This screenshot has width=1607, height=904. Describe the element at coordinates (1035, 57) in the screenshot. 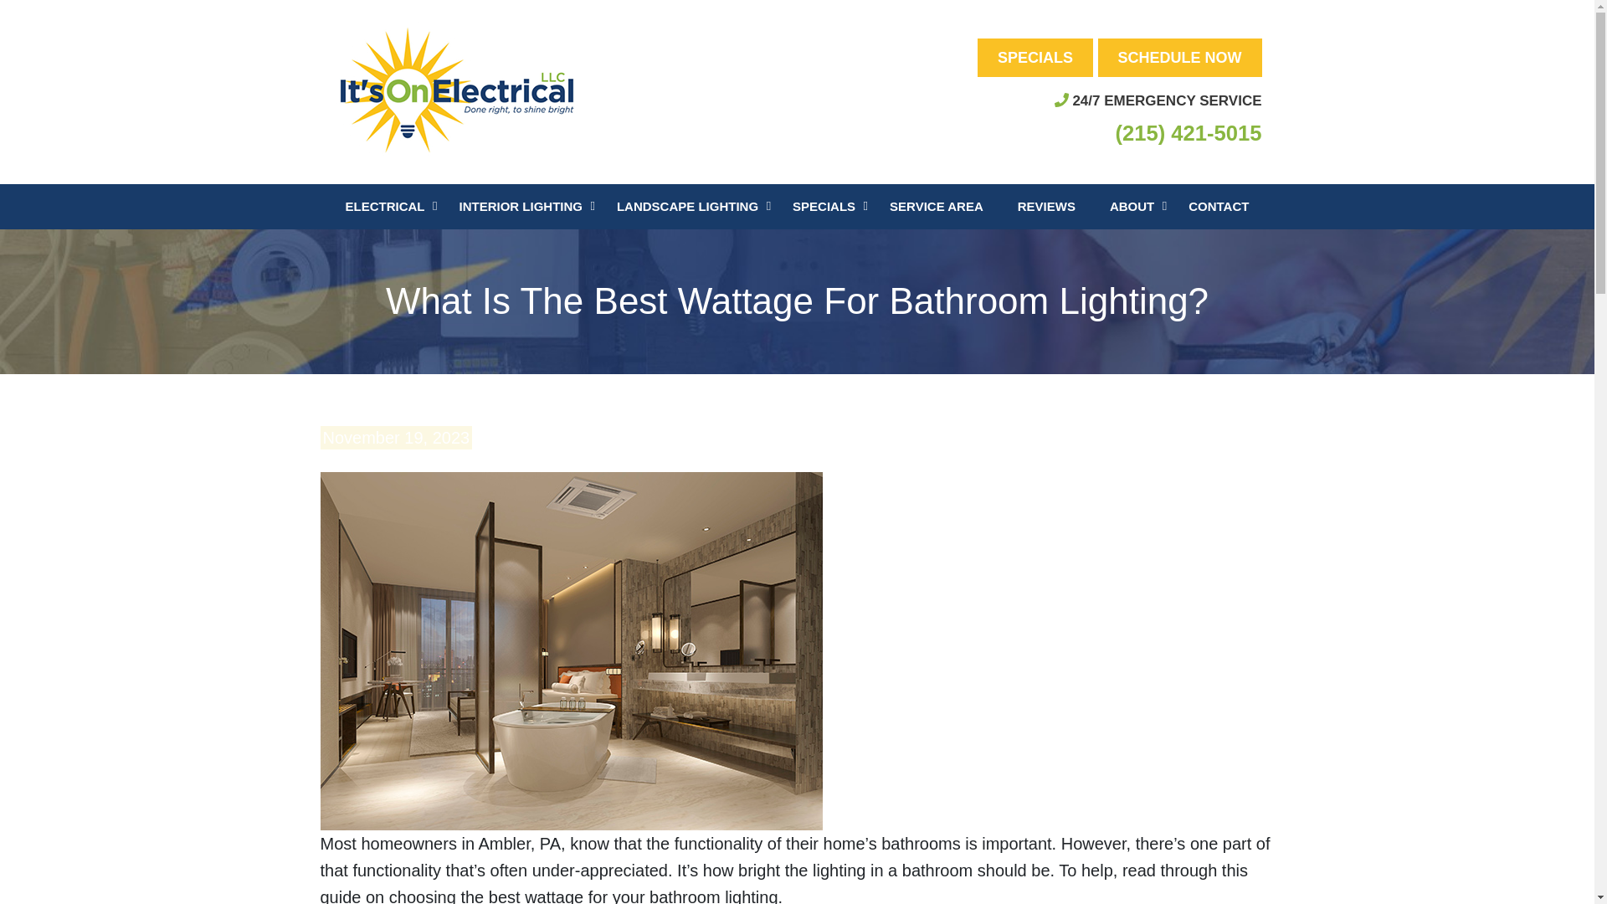

I see `SPECIALS` at that location.